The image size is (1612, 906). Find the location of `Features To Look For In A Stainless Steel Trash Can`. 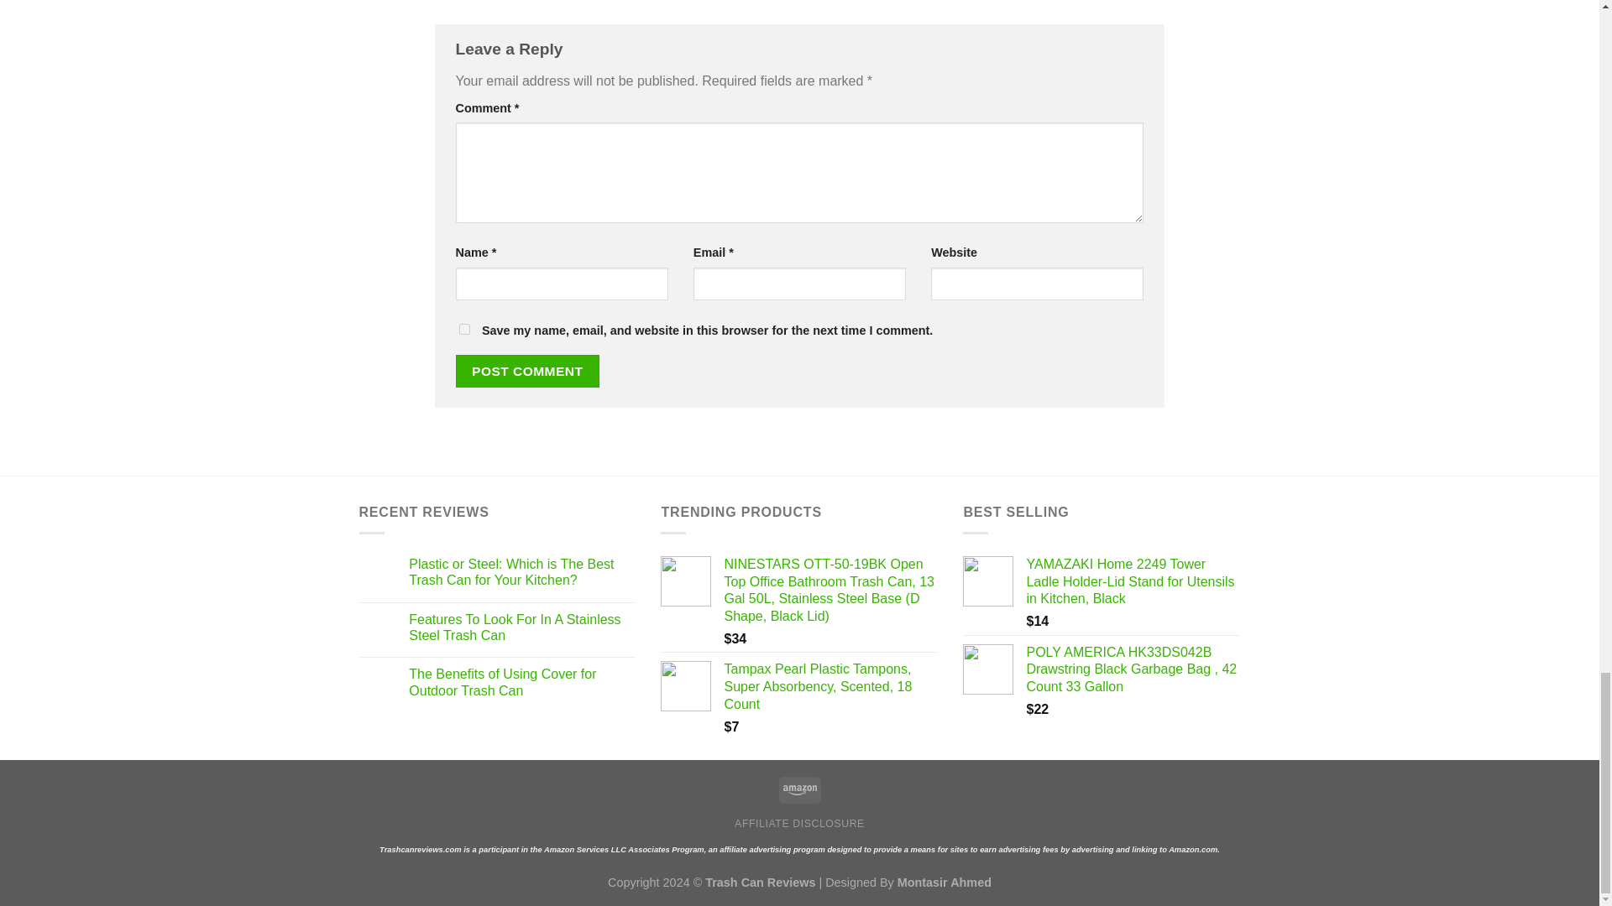

Features To Look For In A Stainless Steel Trash Can is located at coordinates (522, 627).